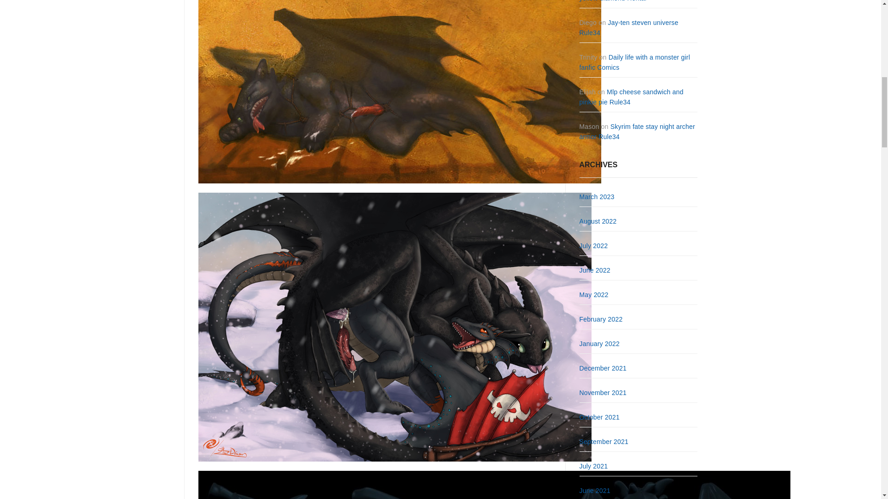 The height and width of the screenshot is (499, 888). Describe the element at coordinates (597, 197) in the screenshot. I see `March 2023` at that location.